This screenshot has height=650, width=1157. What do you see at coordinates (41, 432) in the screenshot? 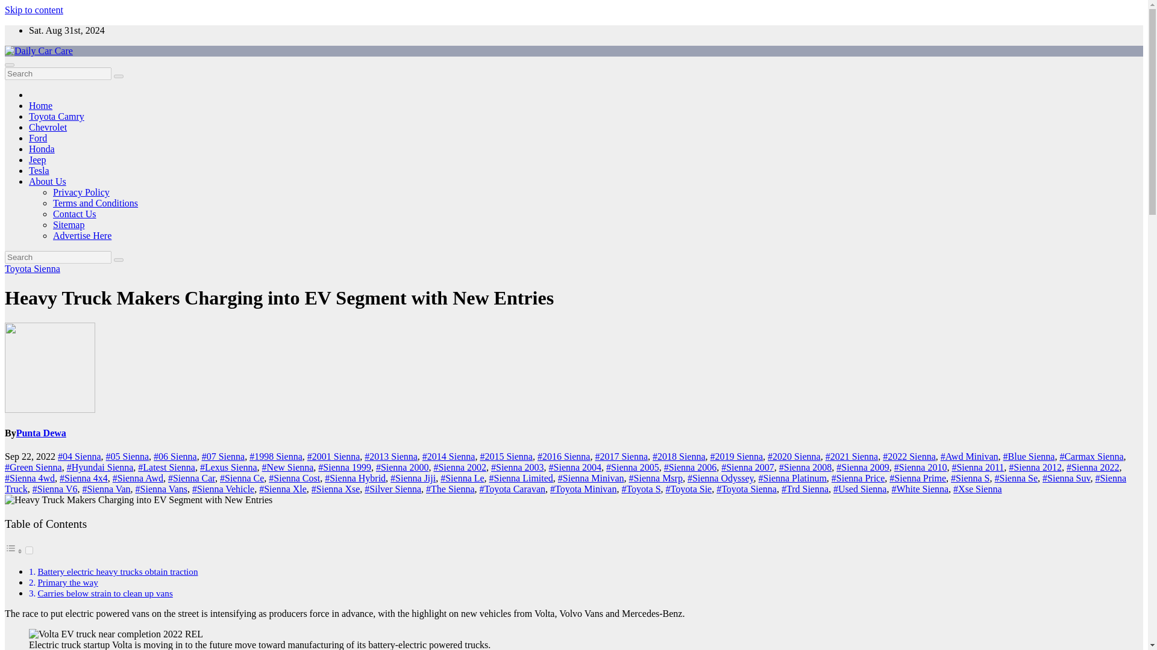
I see `Punta Dewa` at bounding box center [41, 432].